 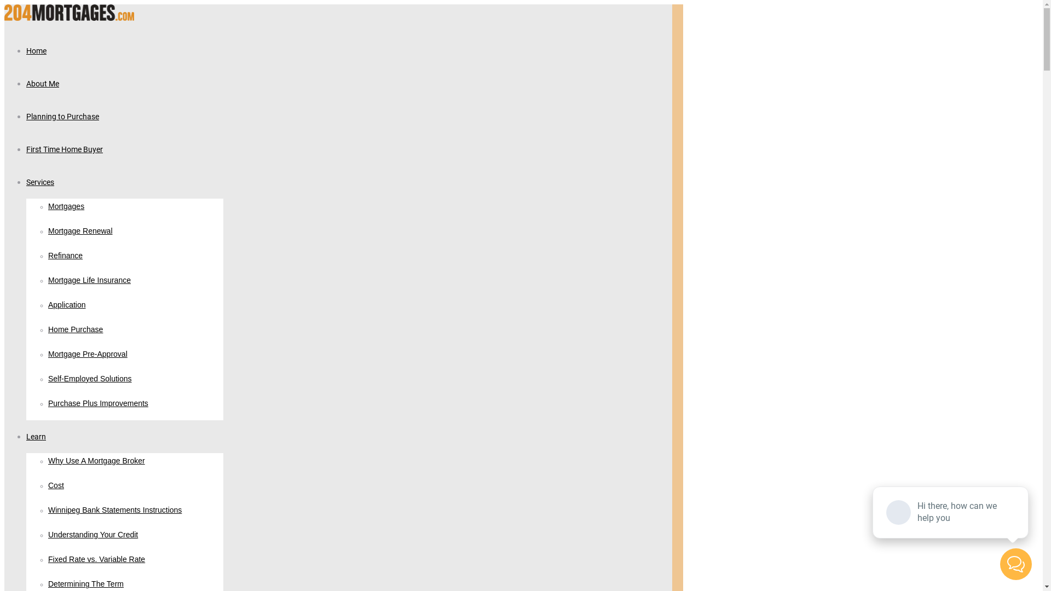 I want to click on Refinance, so click(x=66, y=256).